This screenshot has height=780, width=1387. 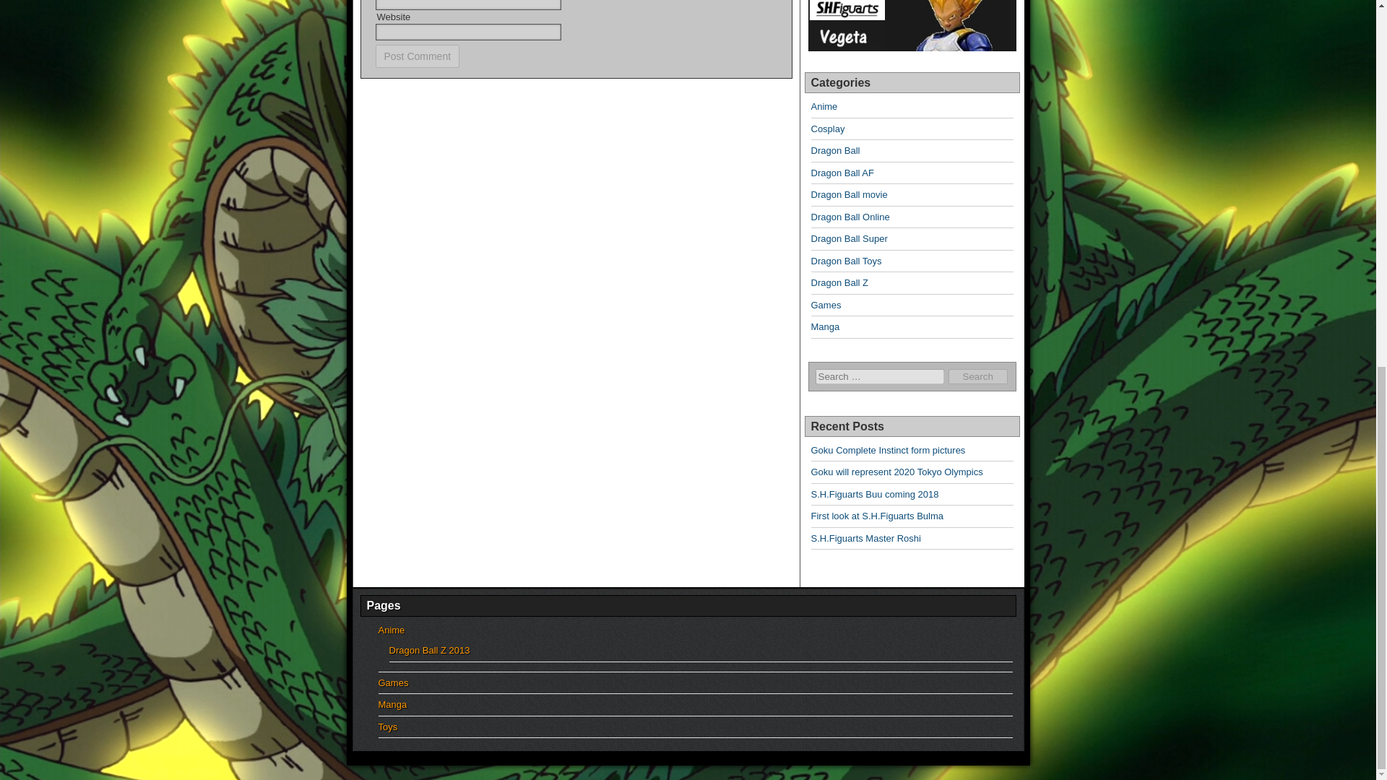 What do you see at coordinates (845, 261) in the screenshot?
I see `Dragon Ball Toys` at bounding box center [845, 261].